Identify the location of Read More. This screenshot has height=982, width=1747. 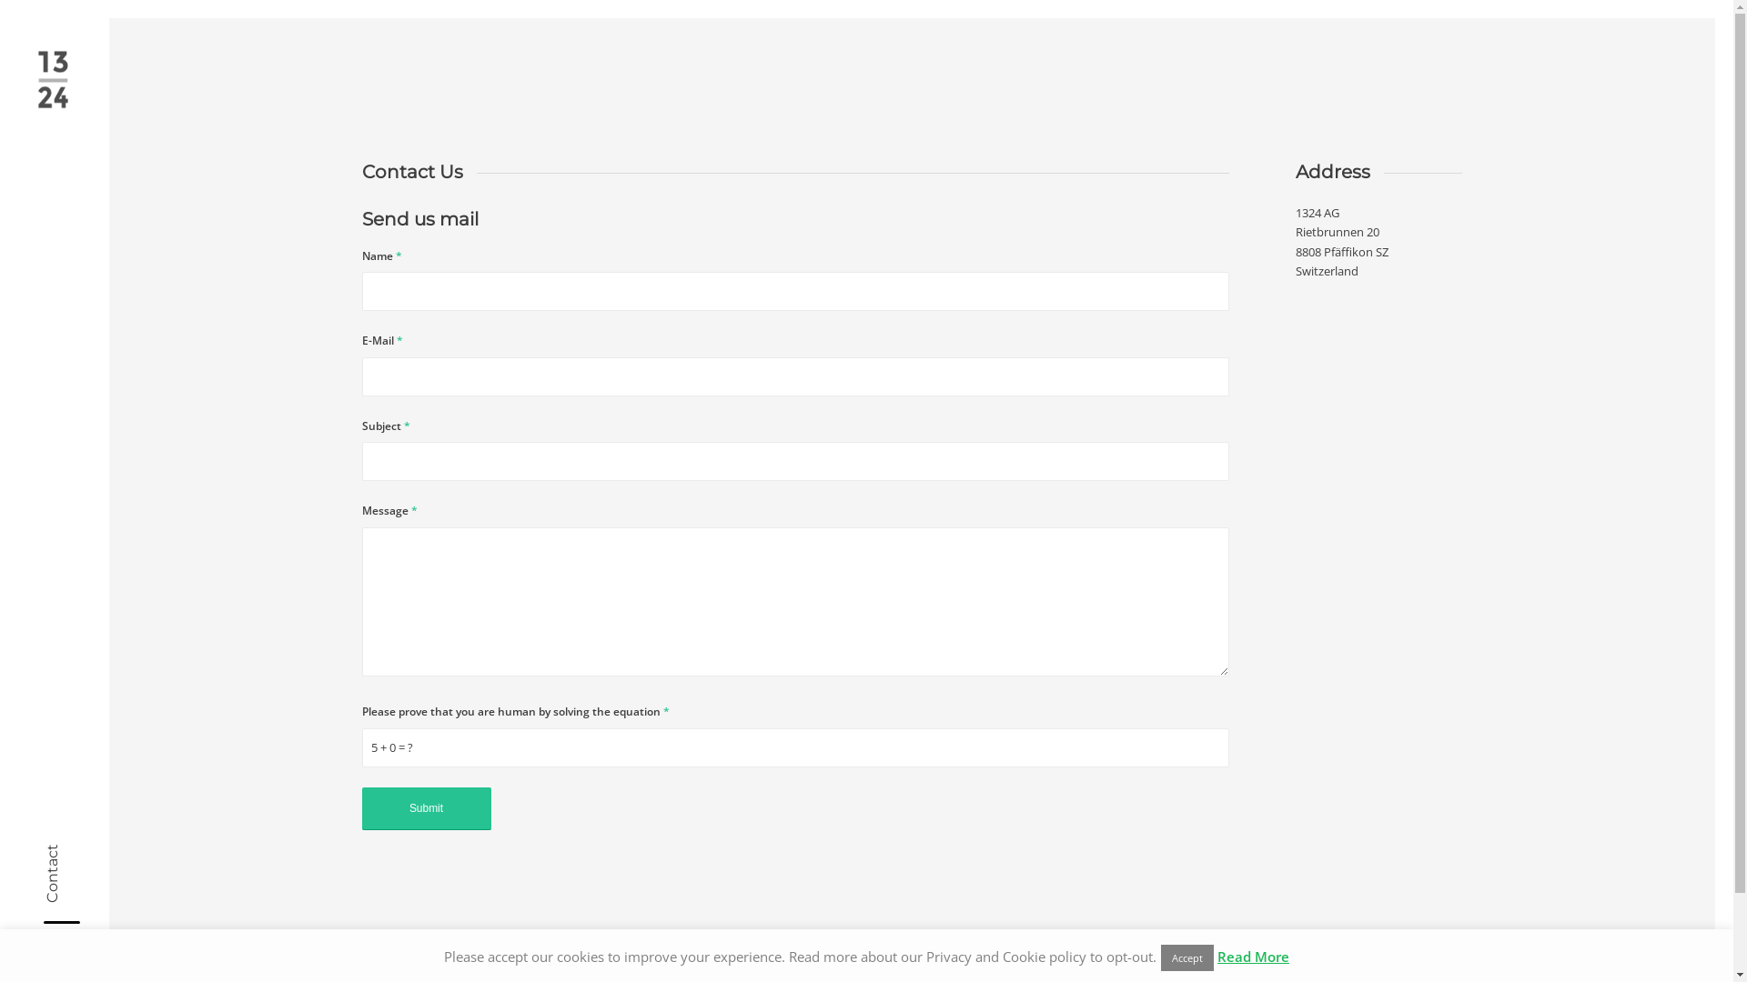
(1254, 957).